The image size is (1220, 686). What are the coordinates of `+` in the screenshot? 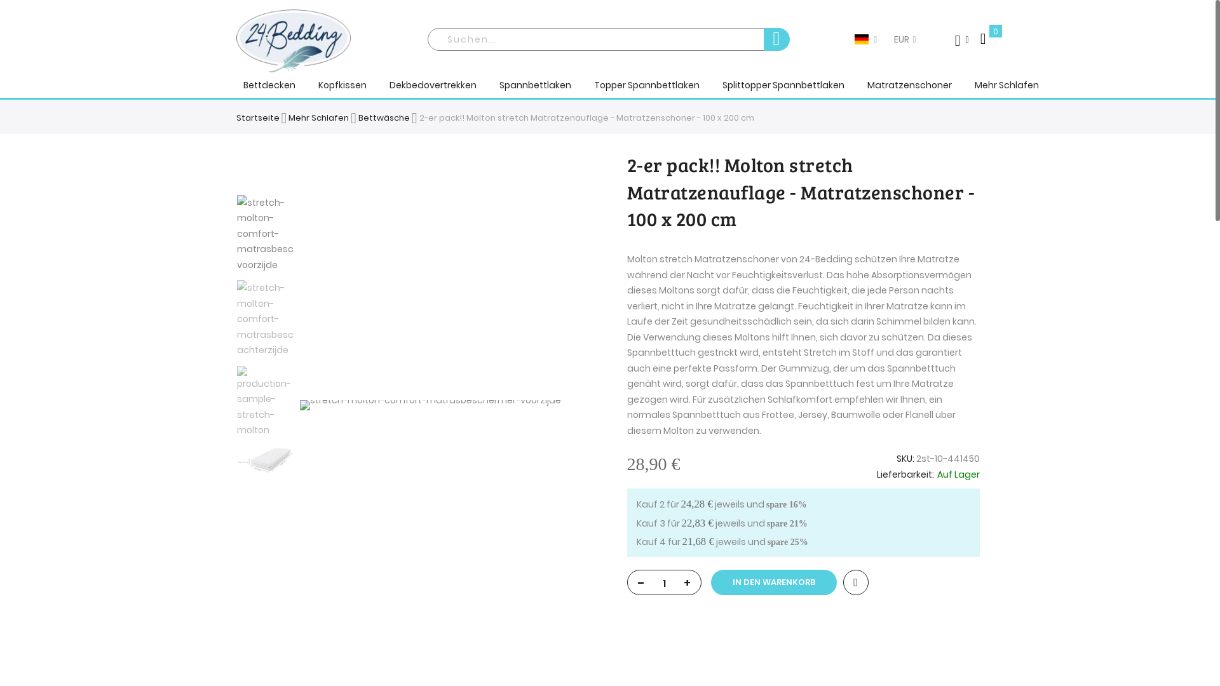 It's located at (688, 581).